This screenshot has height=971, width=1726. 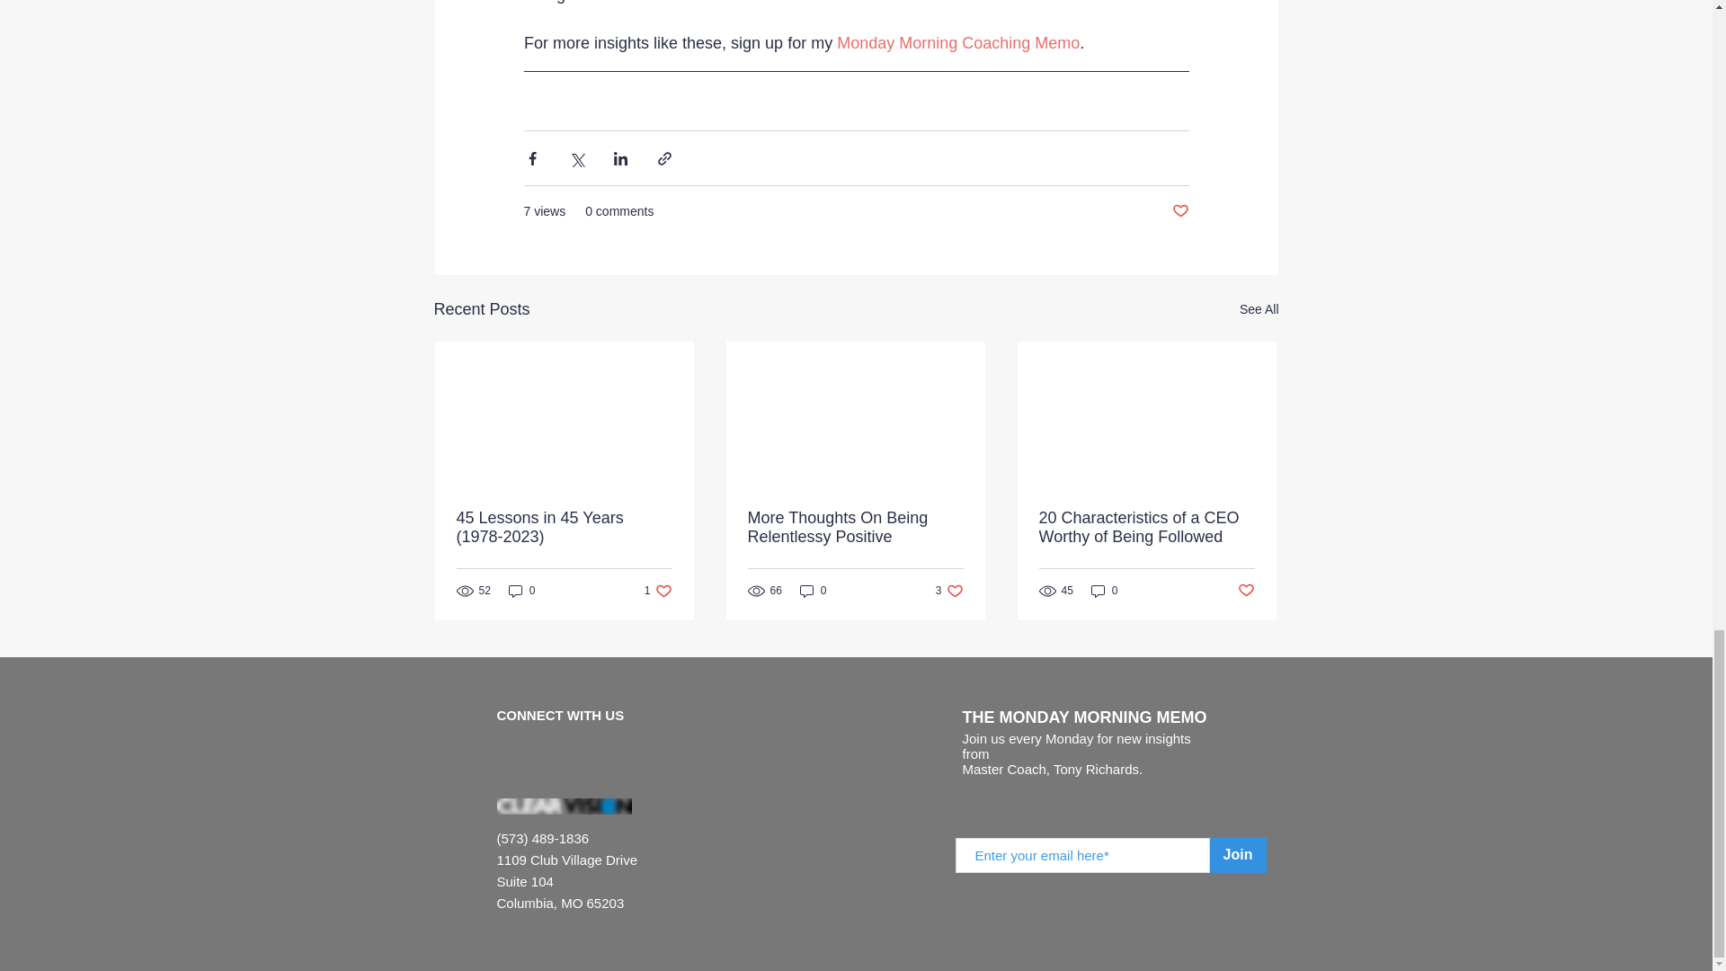 I want to click on Post not marked as liked, so click(x=658, y=592).